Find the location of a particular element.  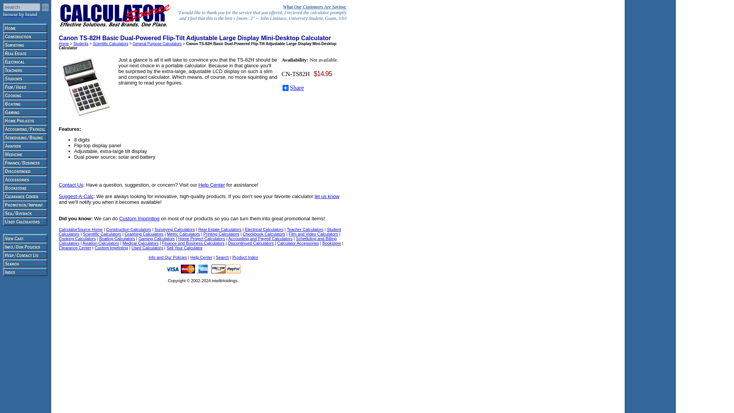

PayPal is located at coordinates (234, 269).